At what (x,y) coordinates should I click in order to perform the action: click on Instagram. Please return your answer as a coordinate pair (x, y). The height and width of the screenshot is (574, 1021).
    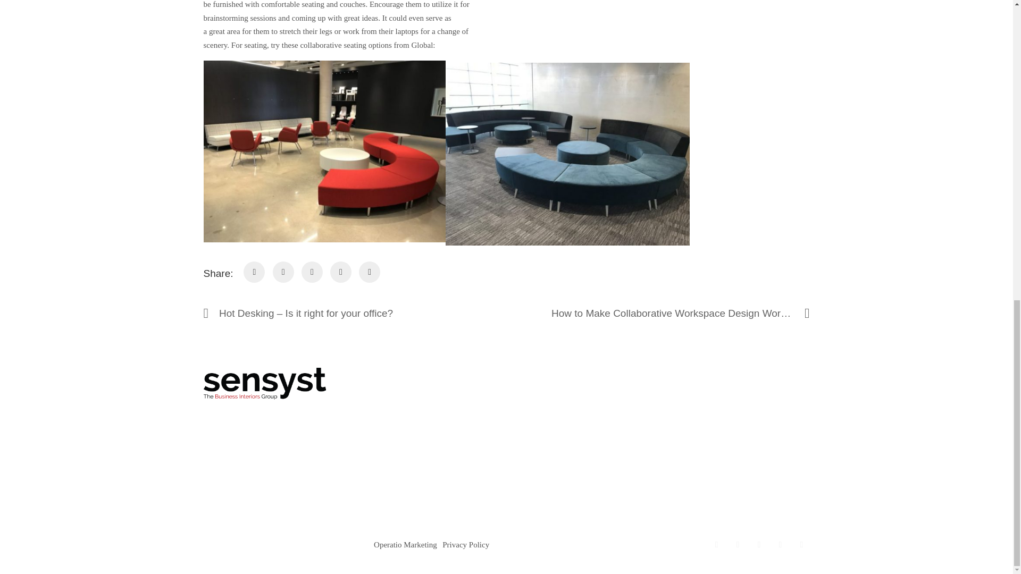
    Looking at the image, I should click on (758, 544).